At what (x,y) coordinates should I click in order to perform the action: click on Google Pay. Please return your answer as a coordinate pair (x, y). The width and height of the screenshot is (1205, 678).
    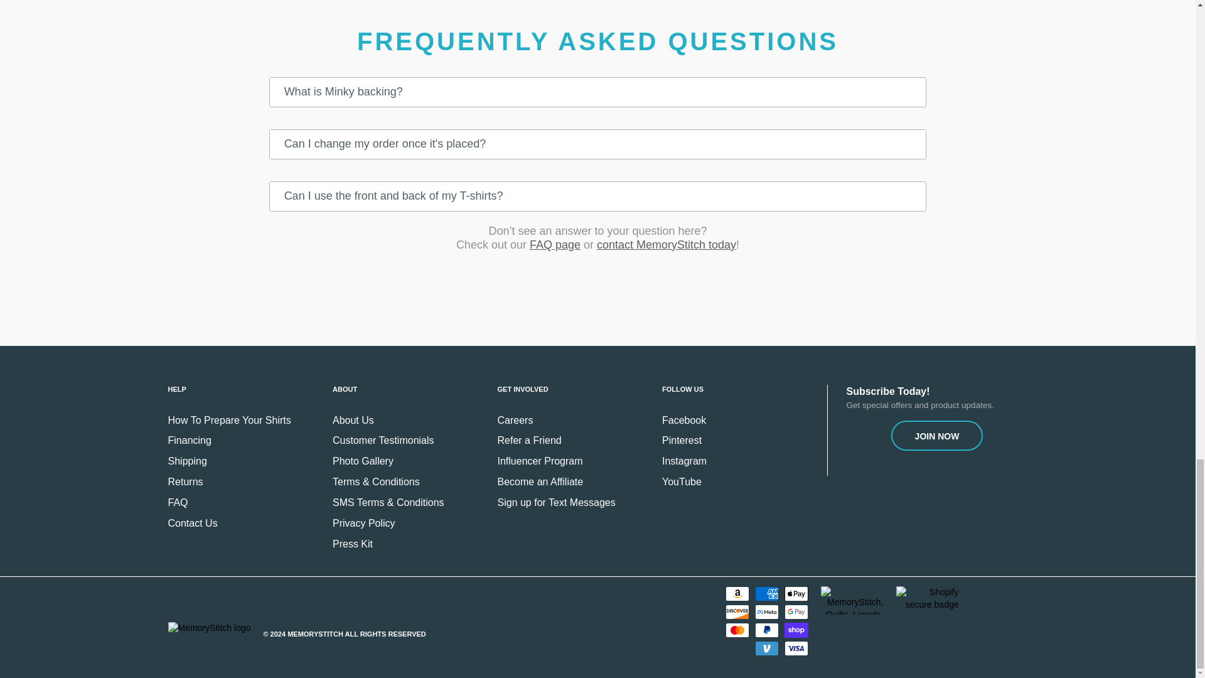
    Looking at the image, I should click on (796, 612).